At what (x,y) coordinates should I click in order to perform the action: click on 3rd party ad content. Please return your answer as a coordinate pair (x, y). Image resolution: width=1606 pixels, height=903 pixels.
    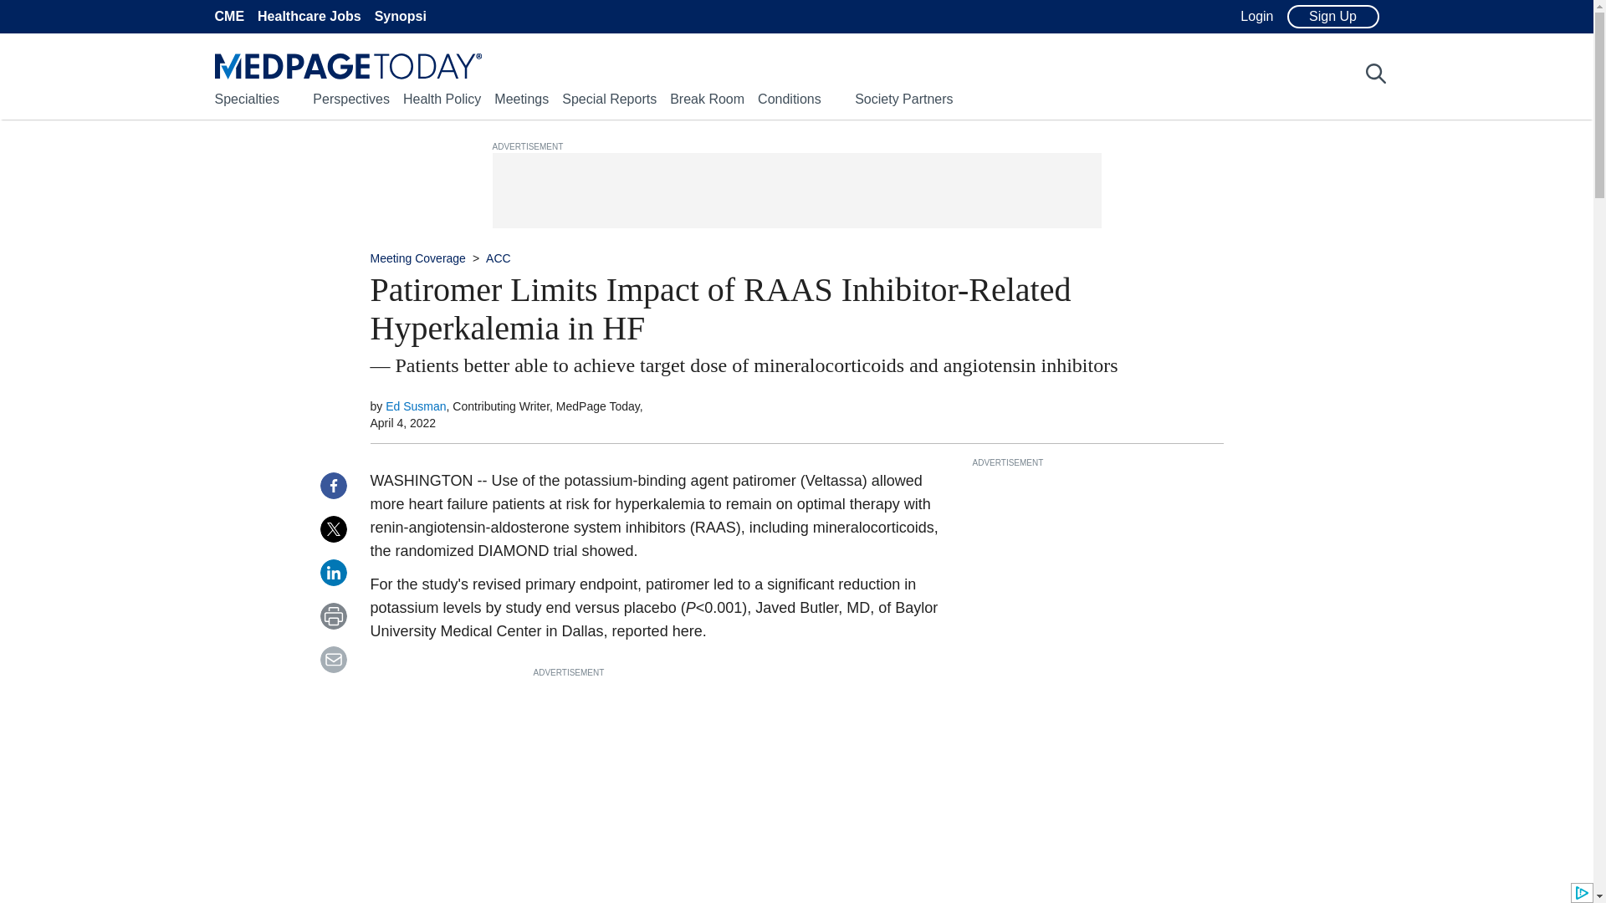
    Looking at the image, I should click on (795, 191).